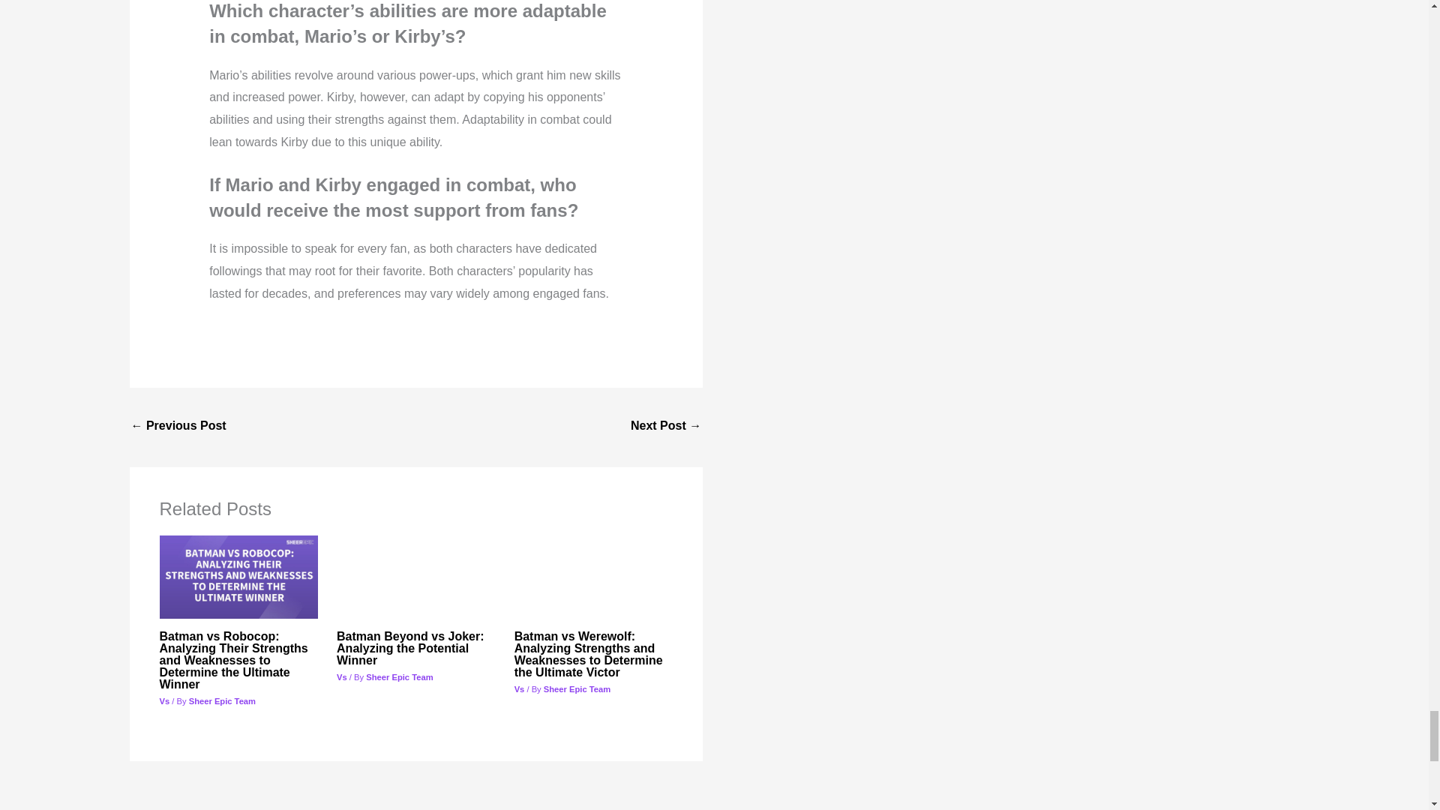 The height and width of the screenshot is (810, 1440). I want to click on Sheer Epic Team, so click(399, 677).